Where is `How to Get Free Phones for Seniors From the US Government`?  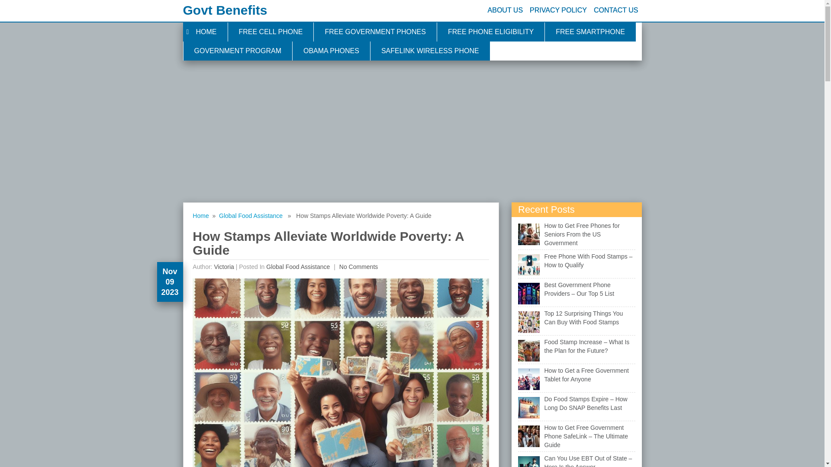
How to Get Free Phones for Seniors From the US Government is located at coordinates (582, 234).